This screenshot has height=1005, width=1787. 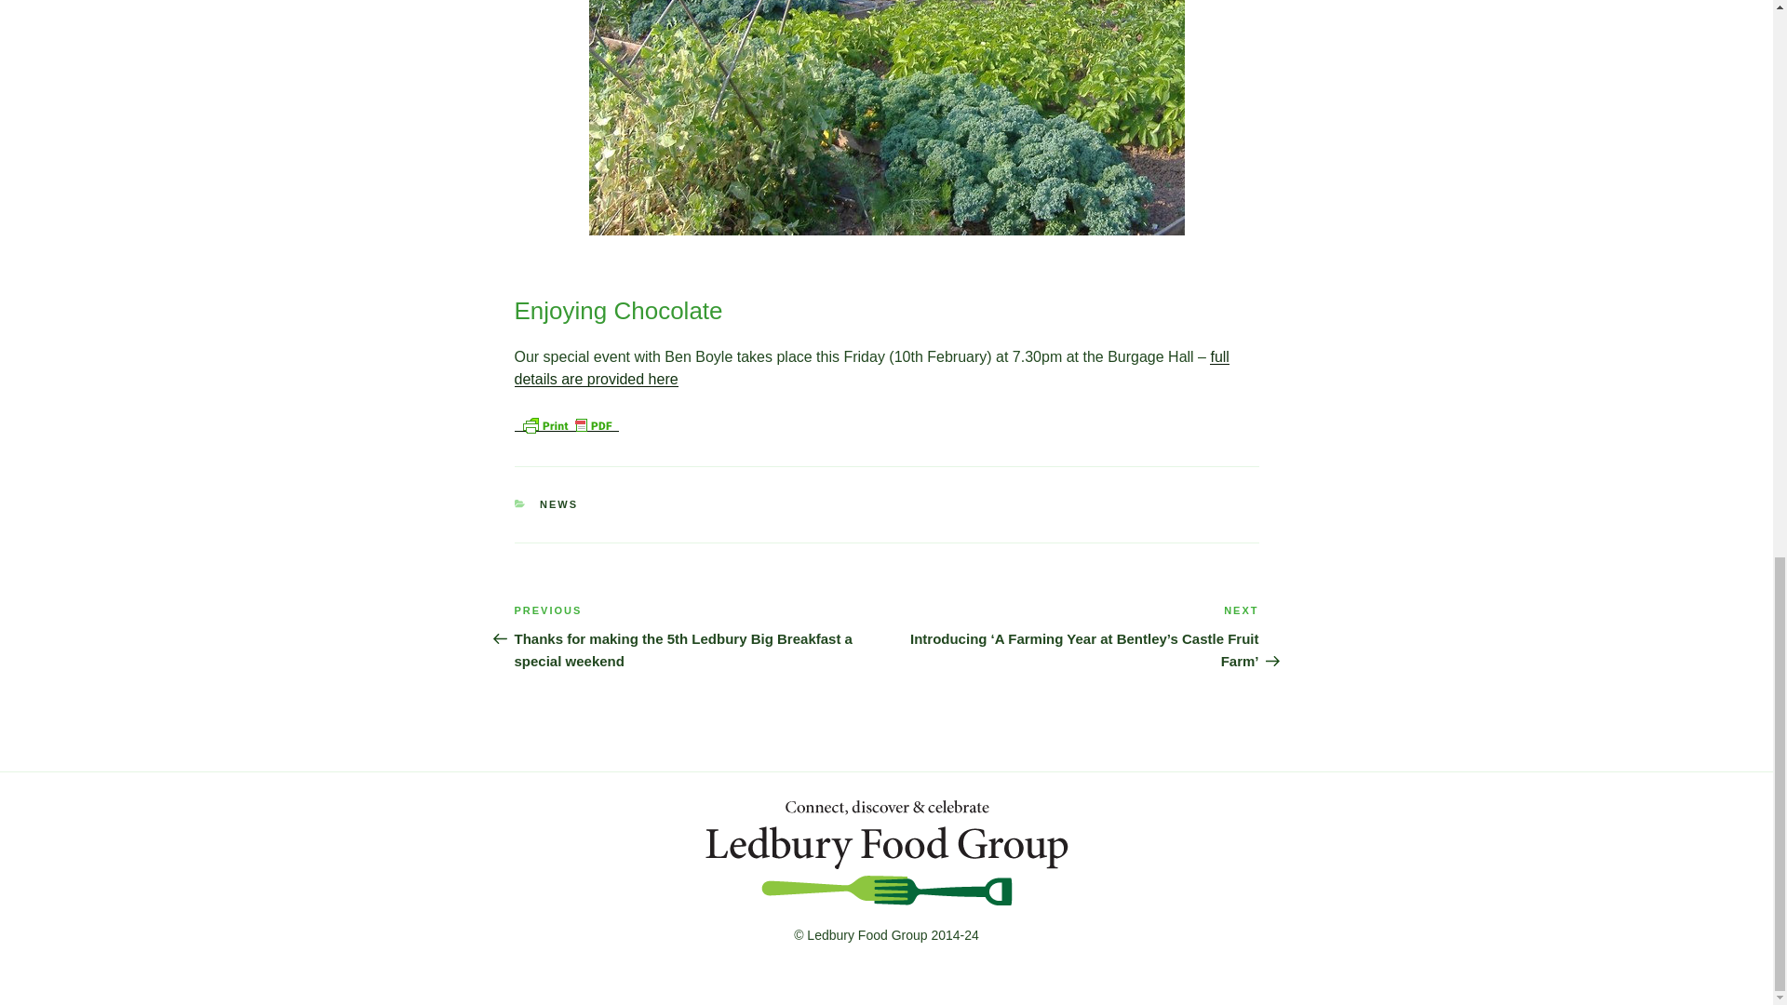 I want to click on NEWS, so click(x=558, y=503).